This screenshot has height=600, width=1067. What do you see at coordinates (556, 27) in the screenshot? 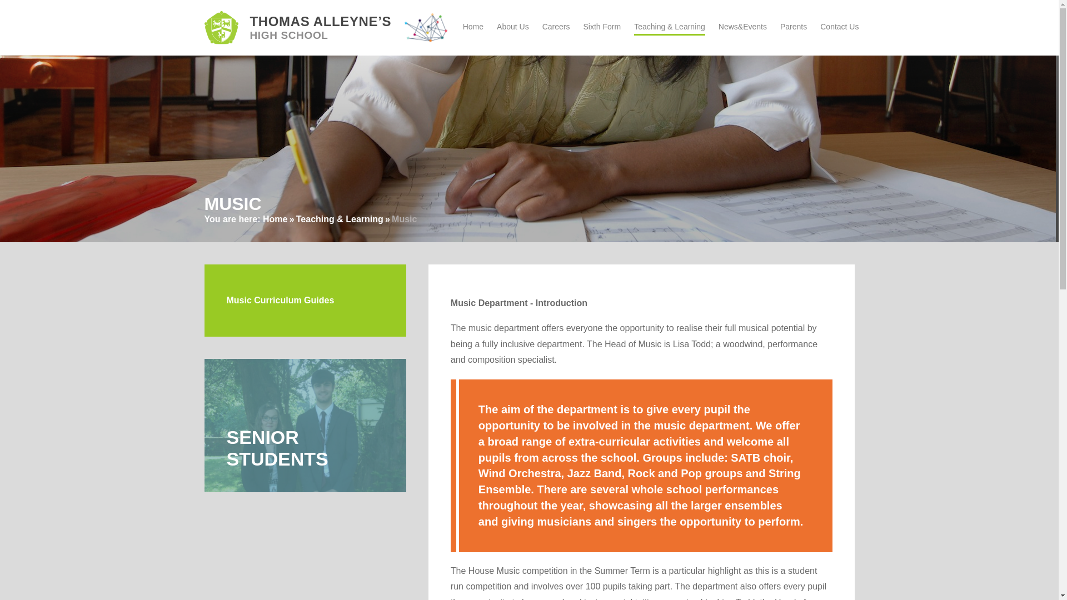
I see `Careers` at bounding box center [556, 27].